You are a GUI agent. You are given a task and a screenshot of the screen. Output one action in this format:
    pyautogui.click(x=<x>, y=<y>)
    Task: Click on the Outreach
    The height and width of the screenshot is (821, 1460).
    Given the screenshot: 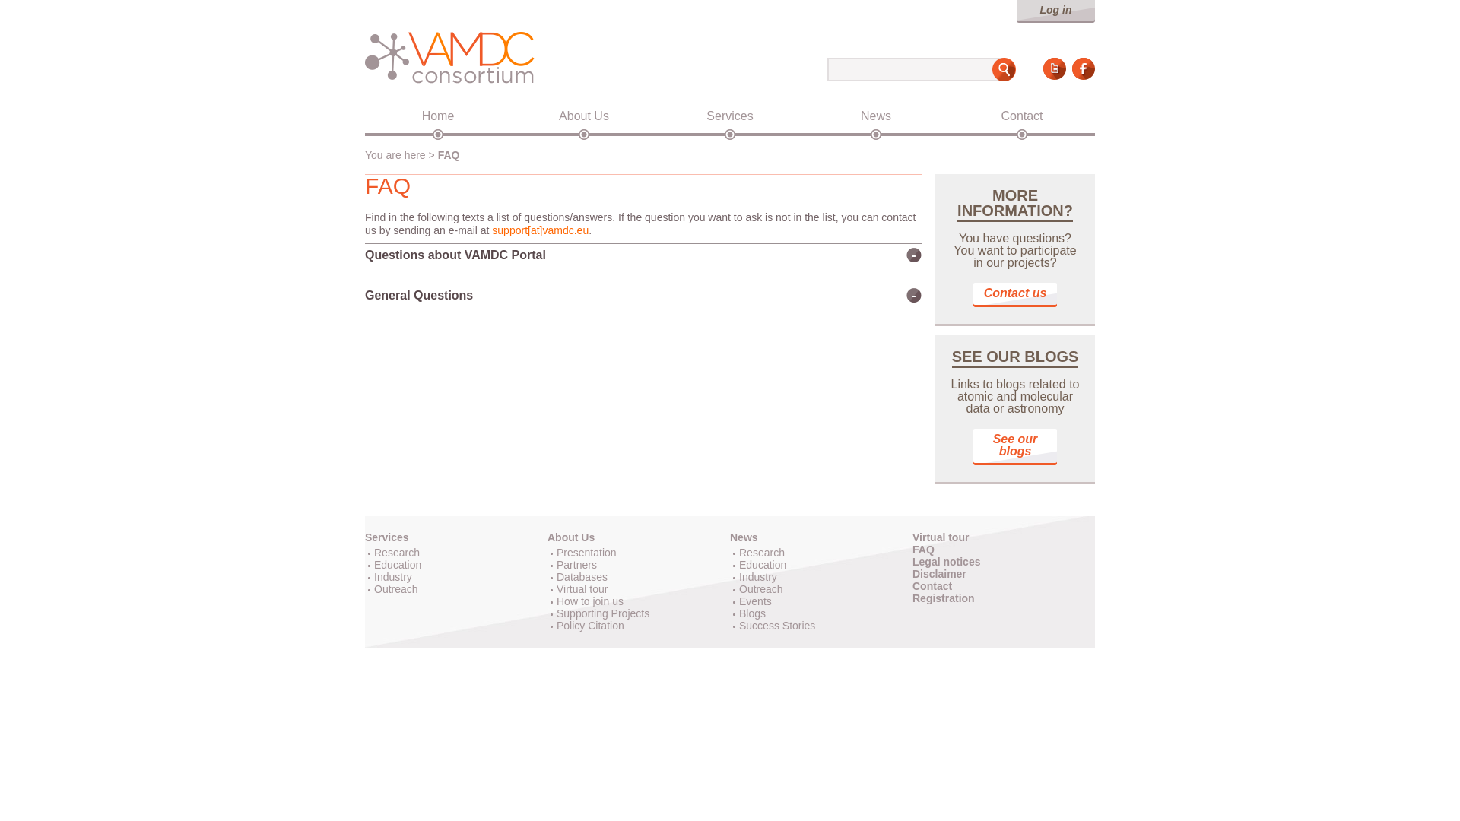 What is the action you would take?
    pyautogui.click(x=395, y=588)
    